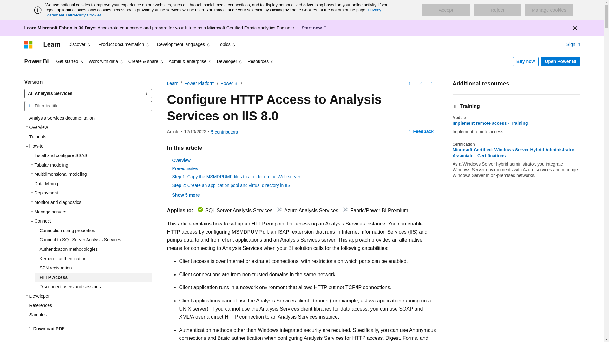 The width and height of the screenshot is (609, 342). I want to click on Skip to main content, so click(5, 5).